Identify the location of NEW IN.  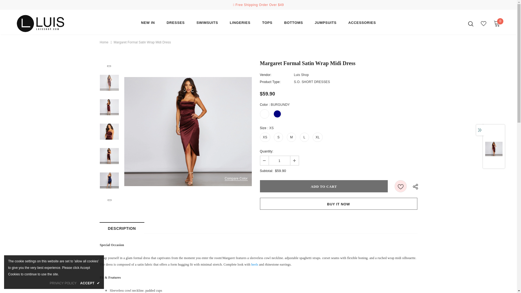
(148, 24).